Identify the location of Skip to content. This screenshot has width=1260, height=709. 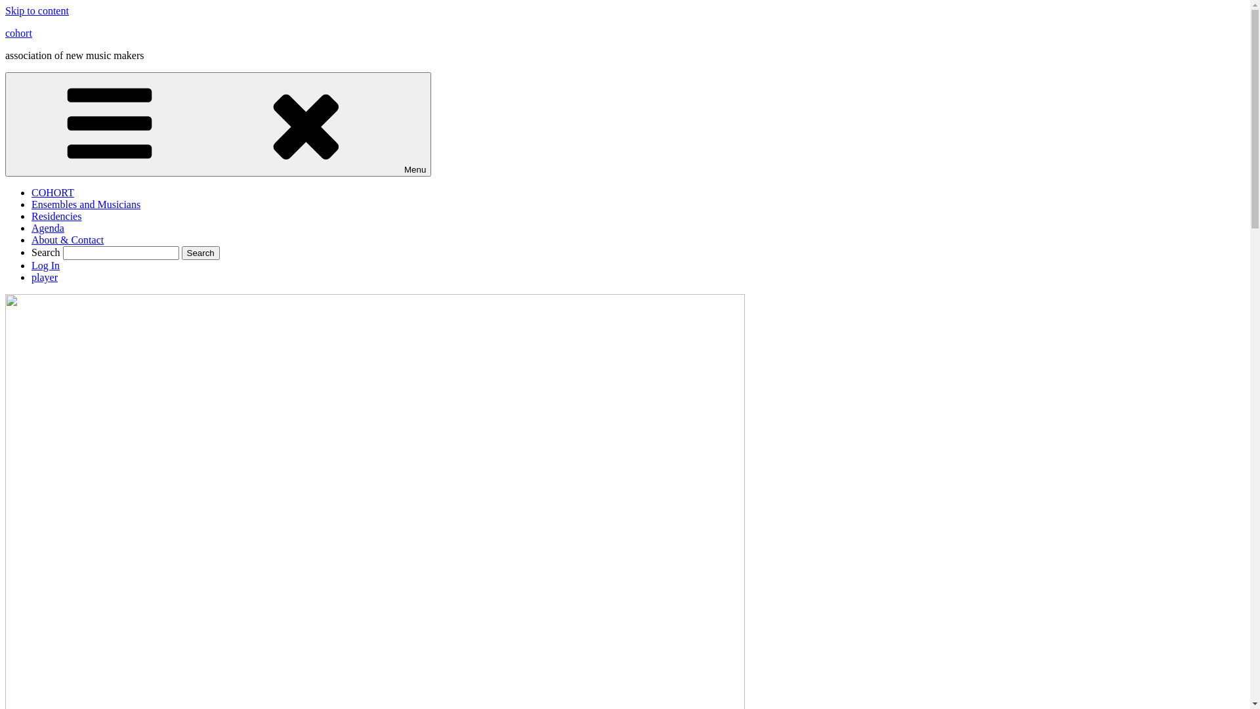
(37, 11).